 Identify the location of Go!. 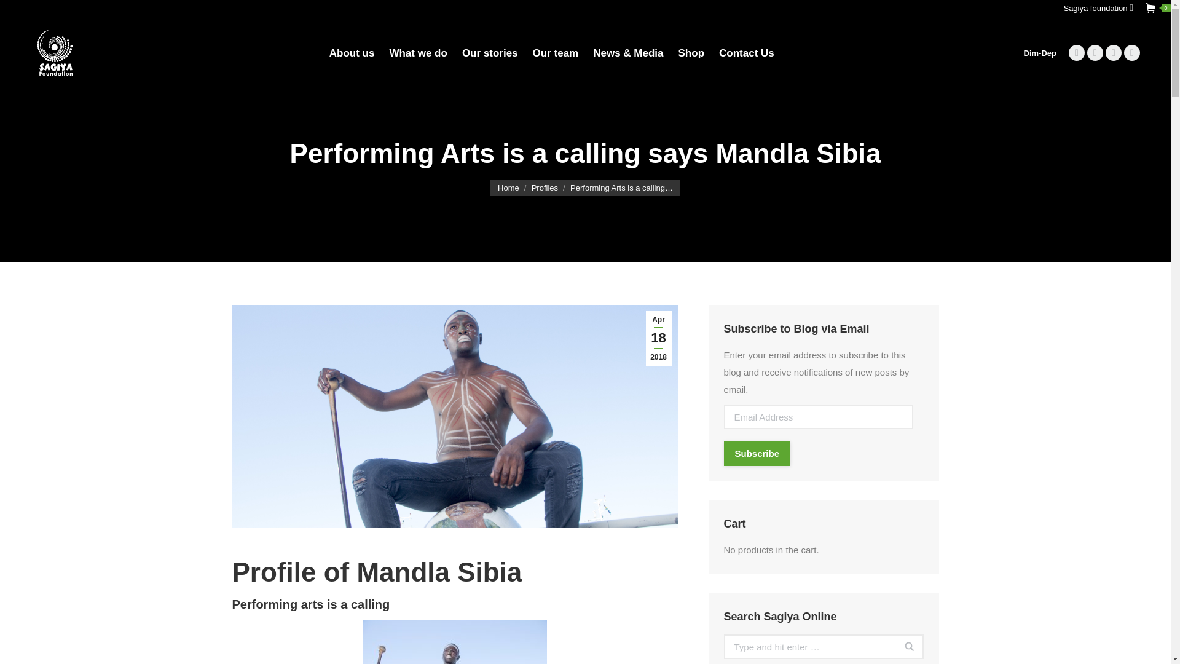
(1077, 53).